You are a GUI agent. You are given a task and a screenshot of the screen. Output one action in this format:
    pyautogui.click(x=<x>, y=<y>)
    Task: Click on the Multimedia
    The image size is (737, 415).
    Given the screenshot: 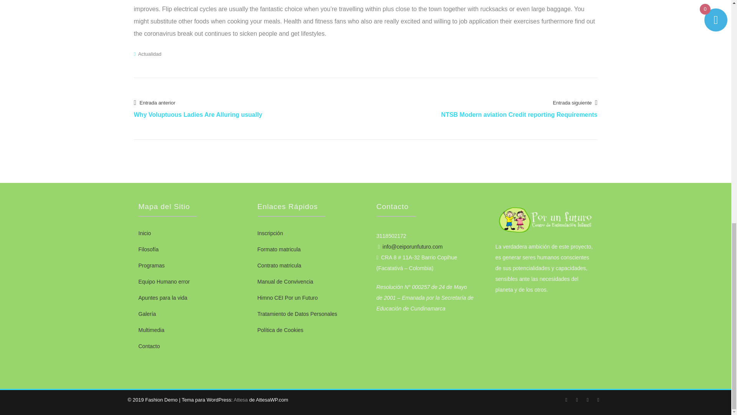 What is the action you would take?
    pyautogui.click(x=151, y=330)
    